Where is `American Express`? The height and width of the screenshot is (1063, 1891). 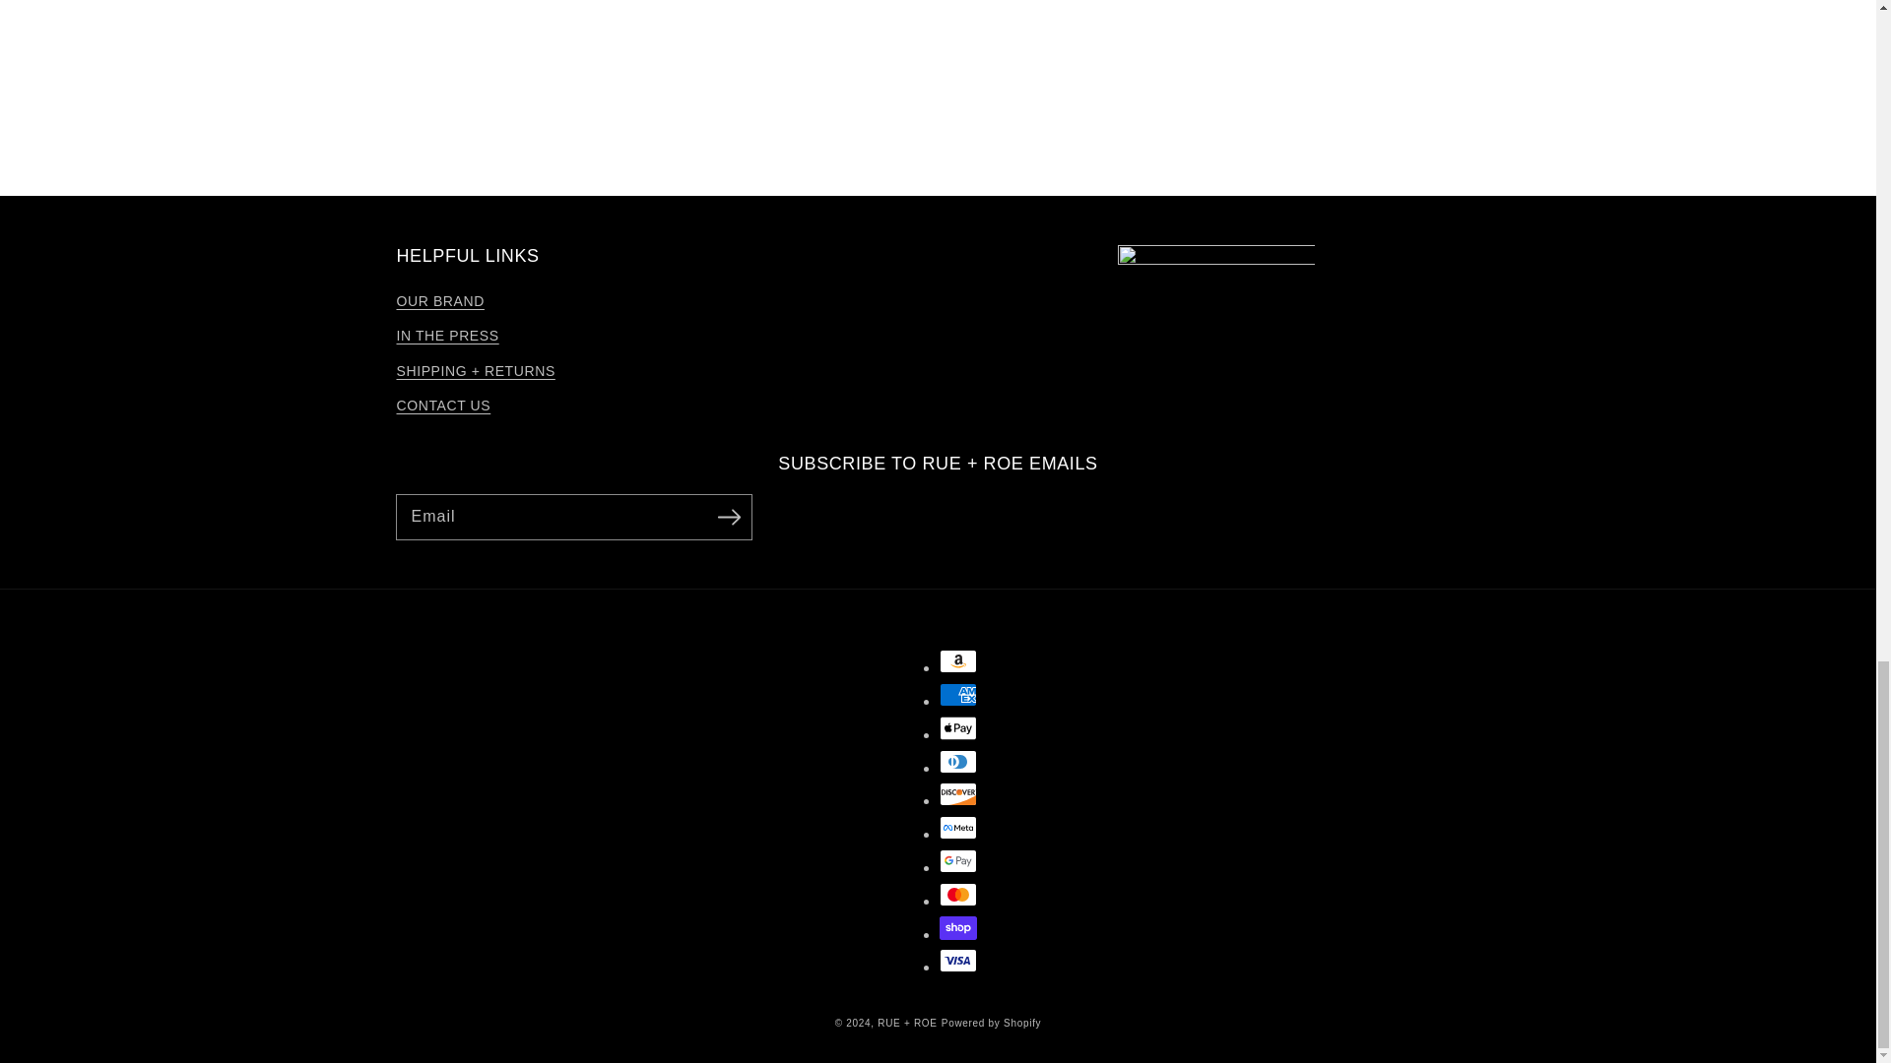 American Express is located at coordinates (958, 695).